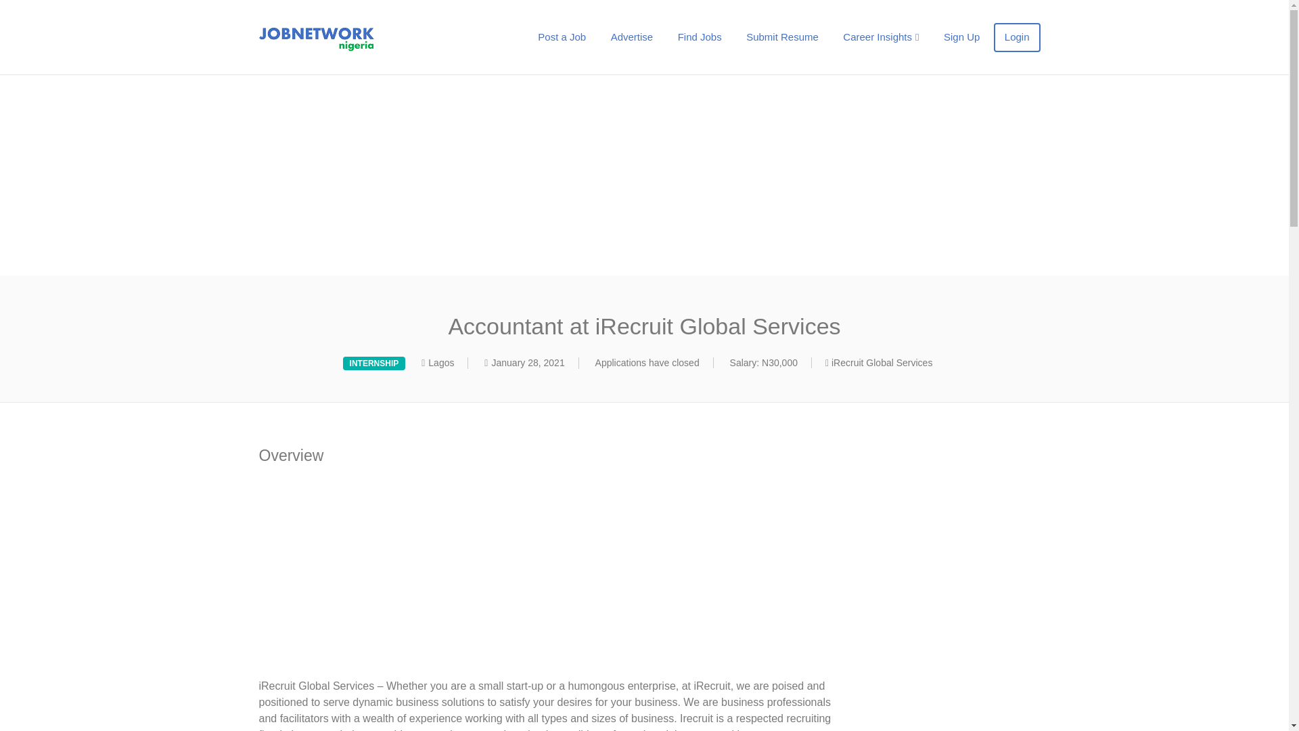 The height and width of the screenshot is (731, 1299). What do you see at coordinates (562, 37) in the screenshot?
I see `Post a Job` at bounding box center [562, 37].